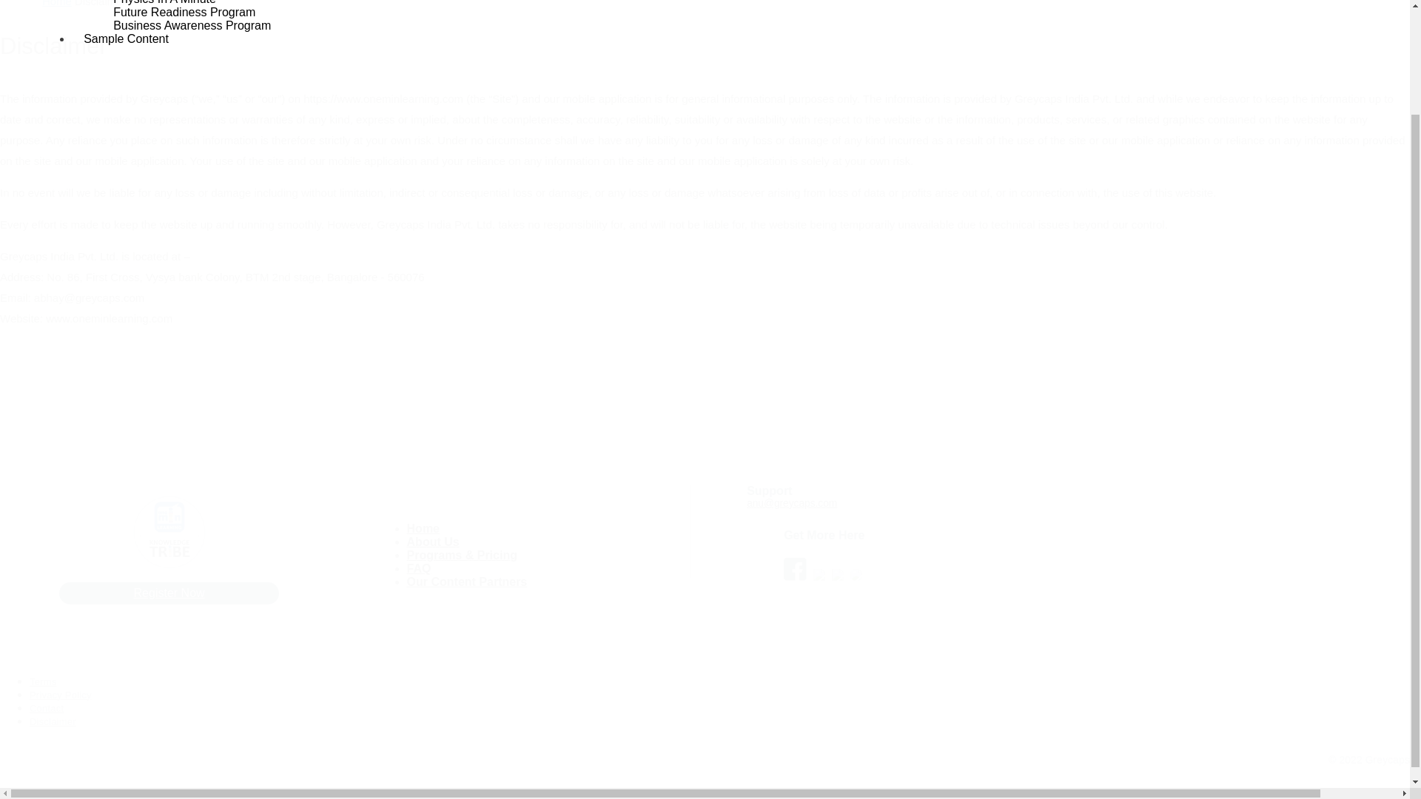 This screenshot has width=1421, height=799. What do you see at coordinates (184, 12) in the screenshot?
I see `Future Readiness Program` at bounding box center [184, 12].